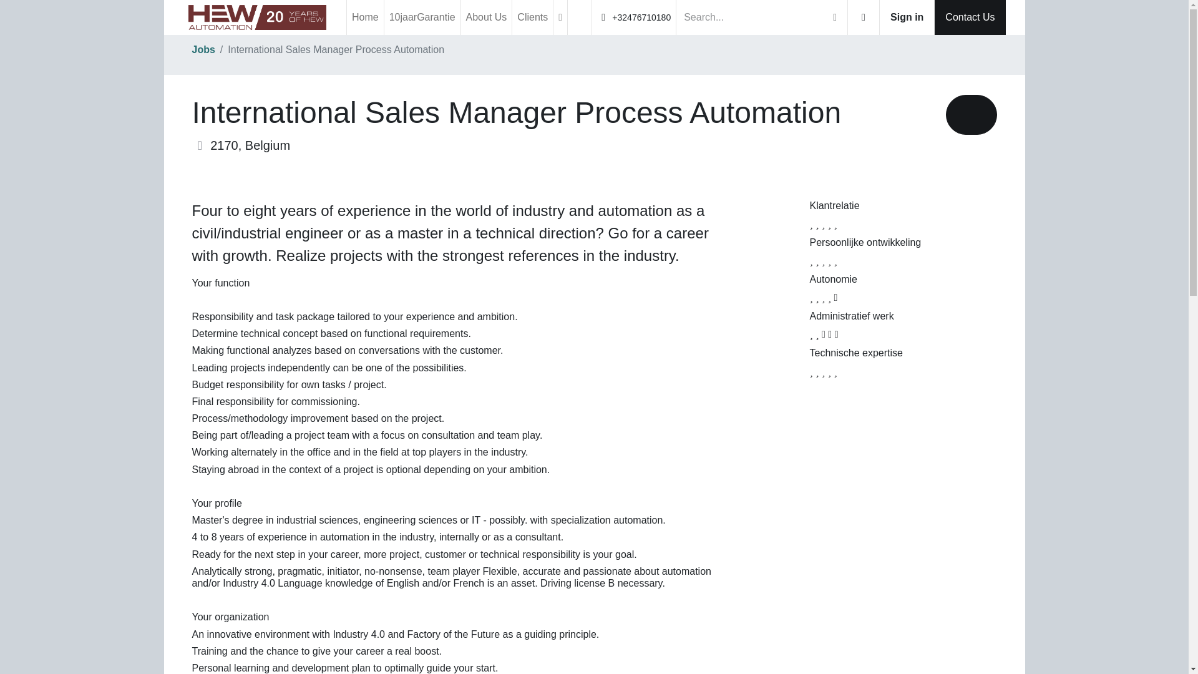  I want to click on Home, so click(365, 17).